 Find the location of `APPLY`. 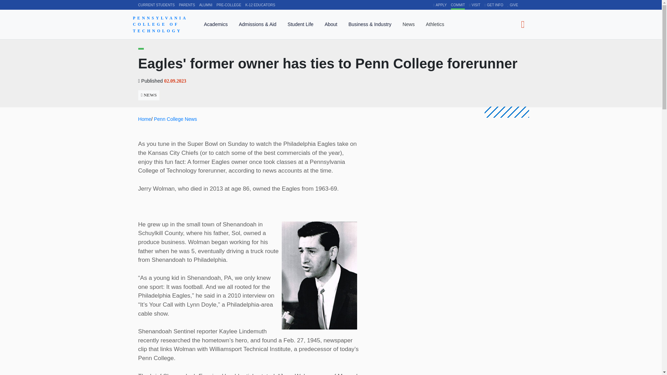

APPLY is located at coordinates (440, 5).